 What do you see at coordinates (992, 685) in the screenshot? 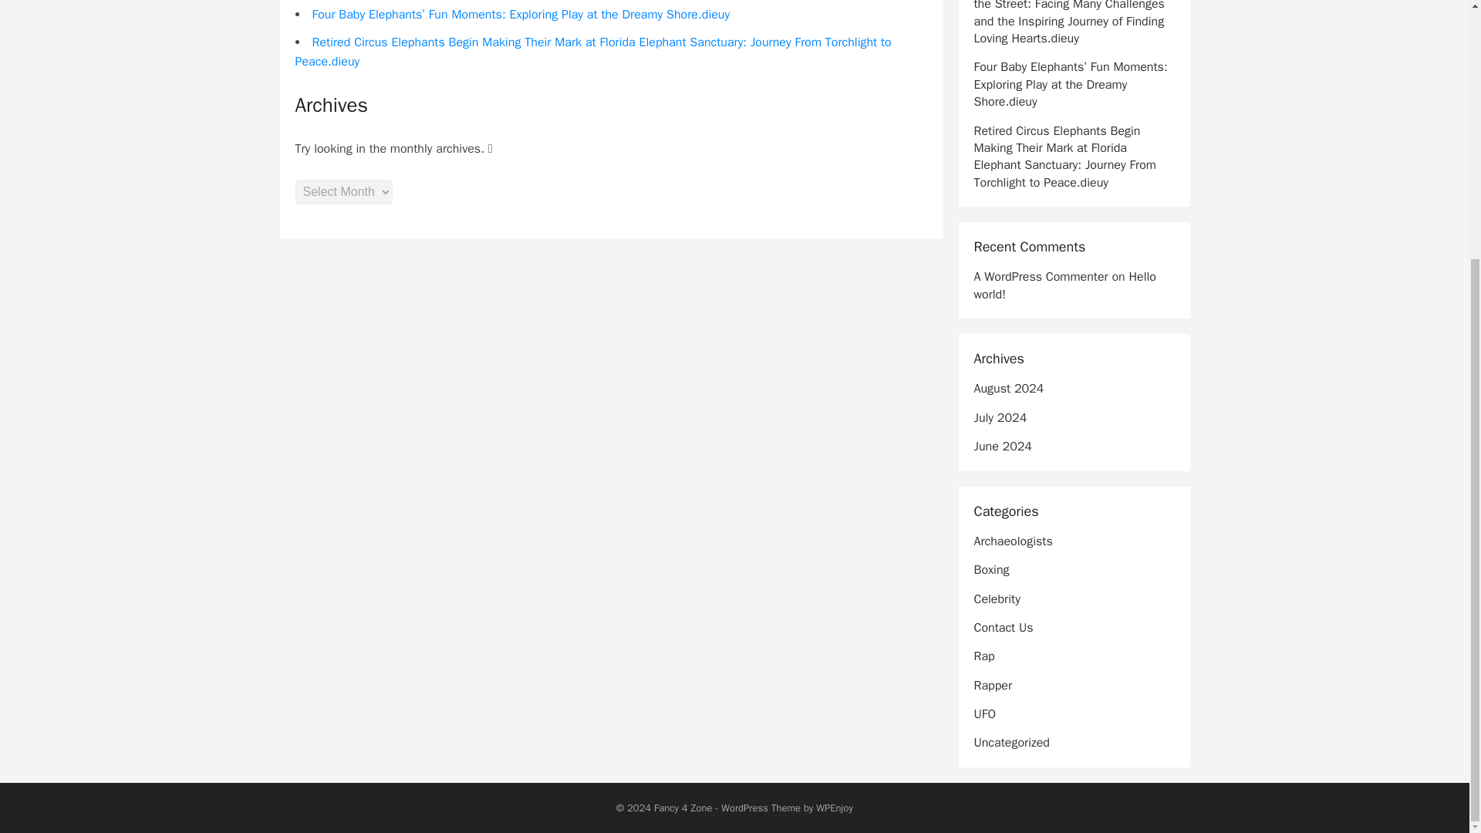
I see `Rapper` at bounding box center [992, 685].